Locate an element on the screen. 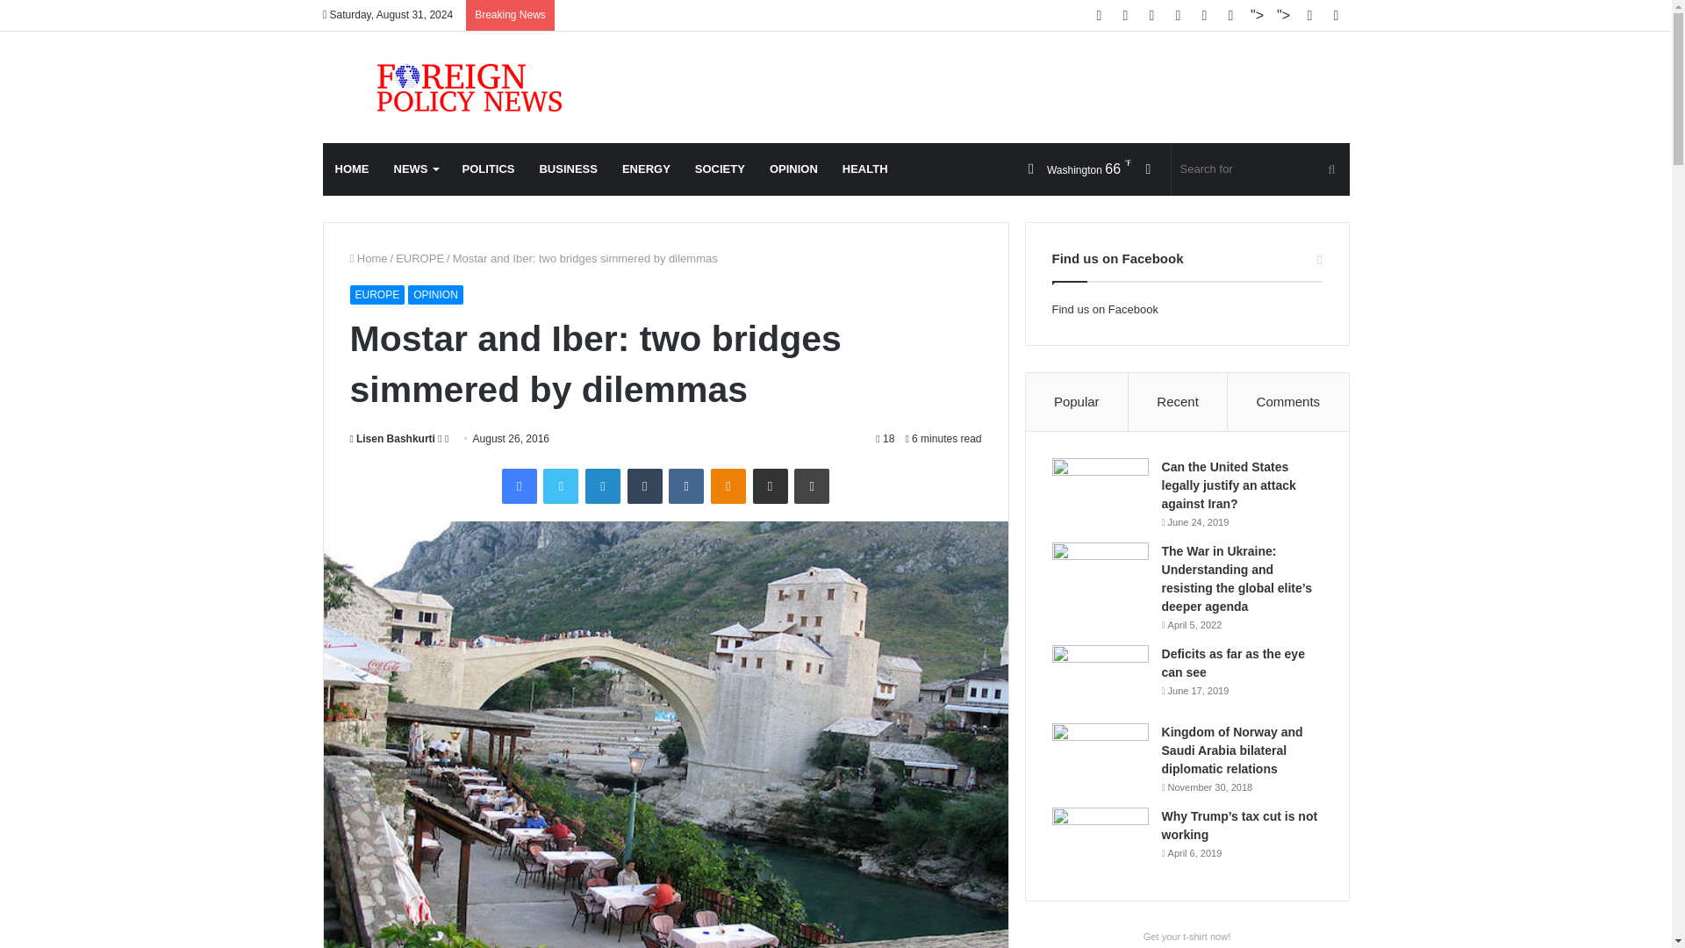 This screenshot has width=1685, height=948. HEALTH is located at coordinates (865, 169).